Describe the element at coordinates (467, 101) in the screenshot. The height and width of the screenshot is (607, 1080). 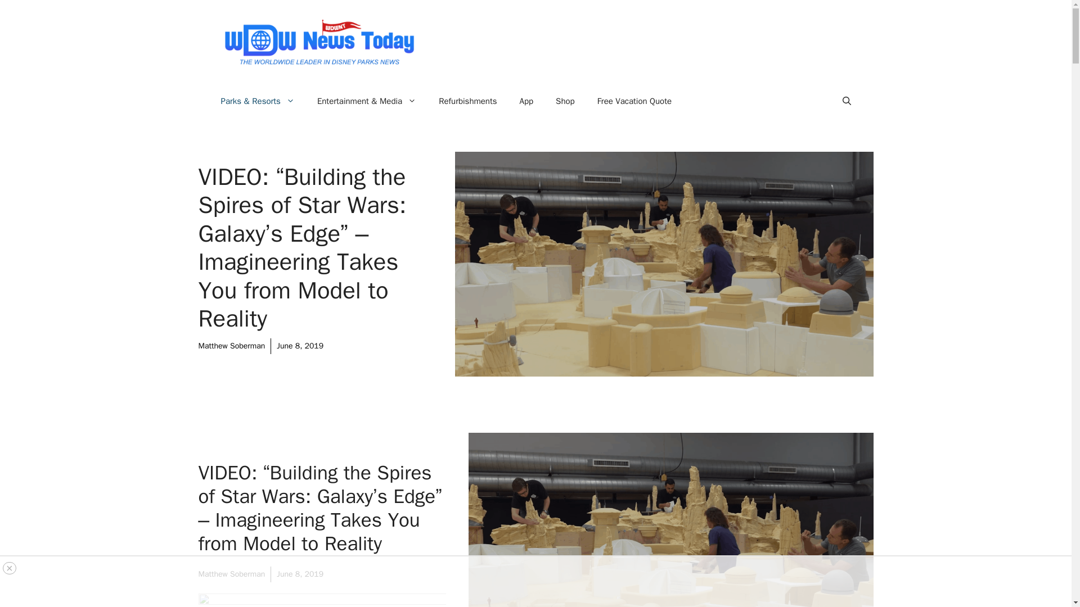
I see `Refurbishments` at that location.